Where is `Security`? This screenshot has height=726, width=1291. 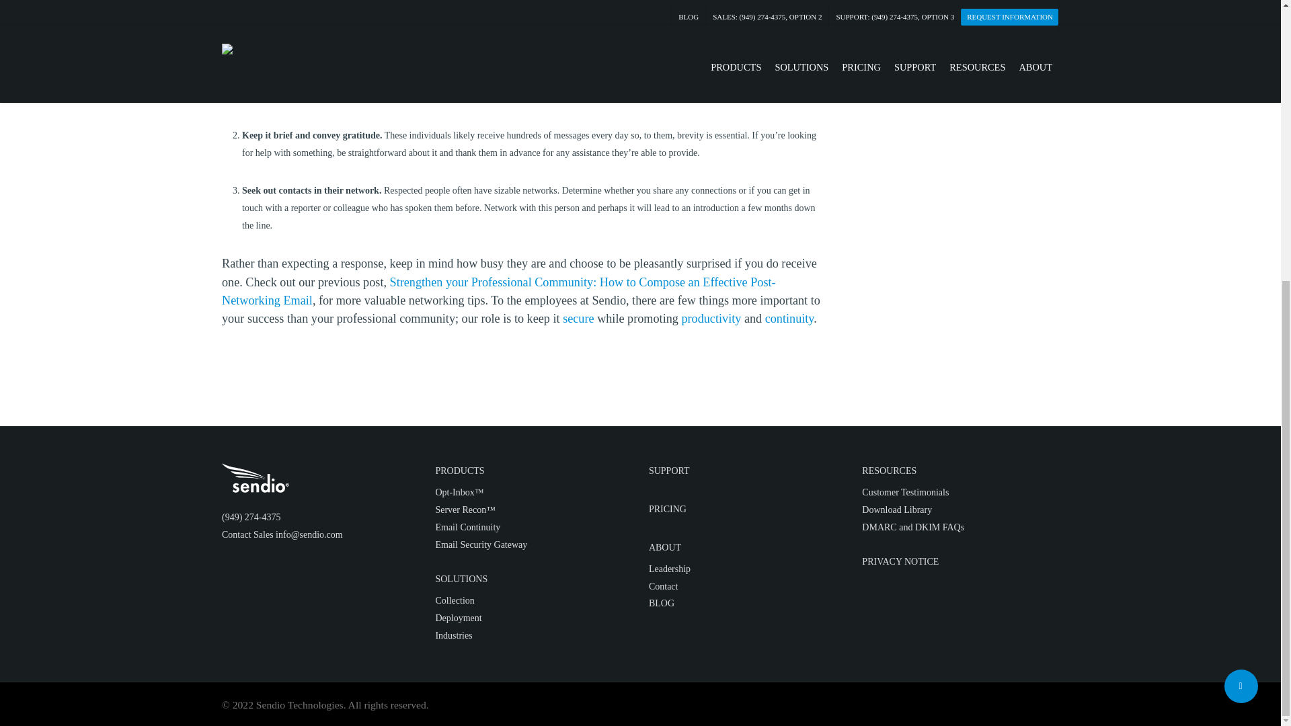 Security is located at coordinates (578, 319).